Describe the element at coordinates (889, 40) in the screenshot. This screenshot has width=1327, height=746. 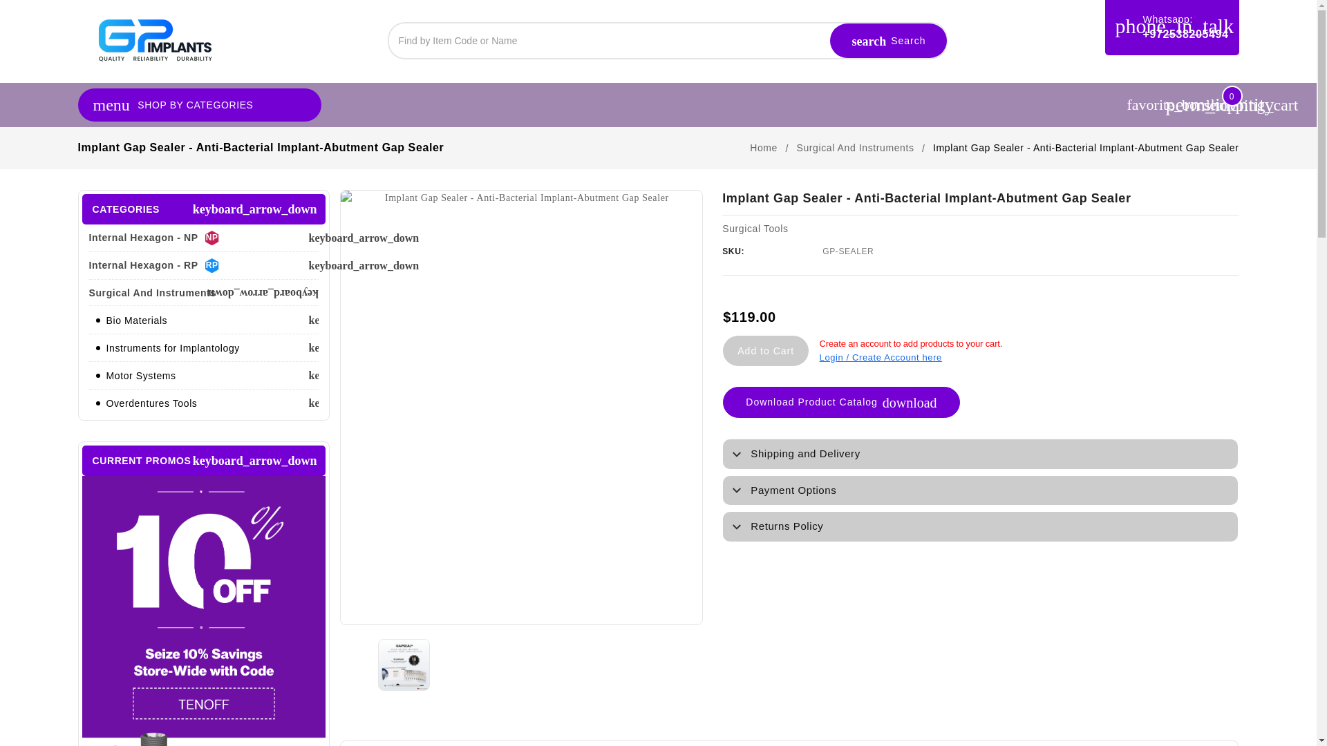
I see `search Search` at that location.